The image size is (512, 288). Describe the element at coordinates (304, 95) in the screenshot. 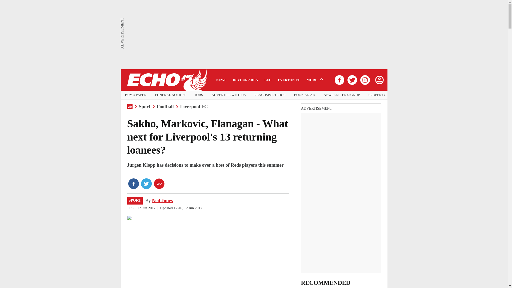

I see `BOOK AN AD` at that location.